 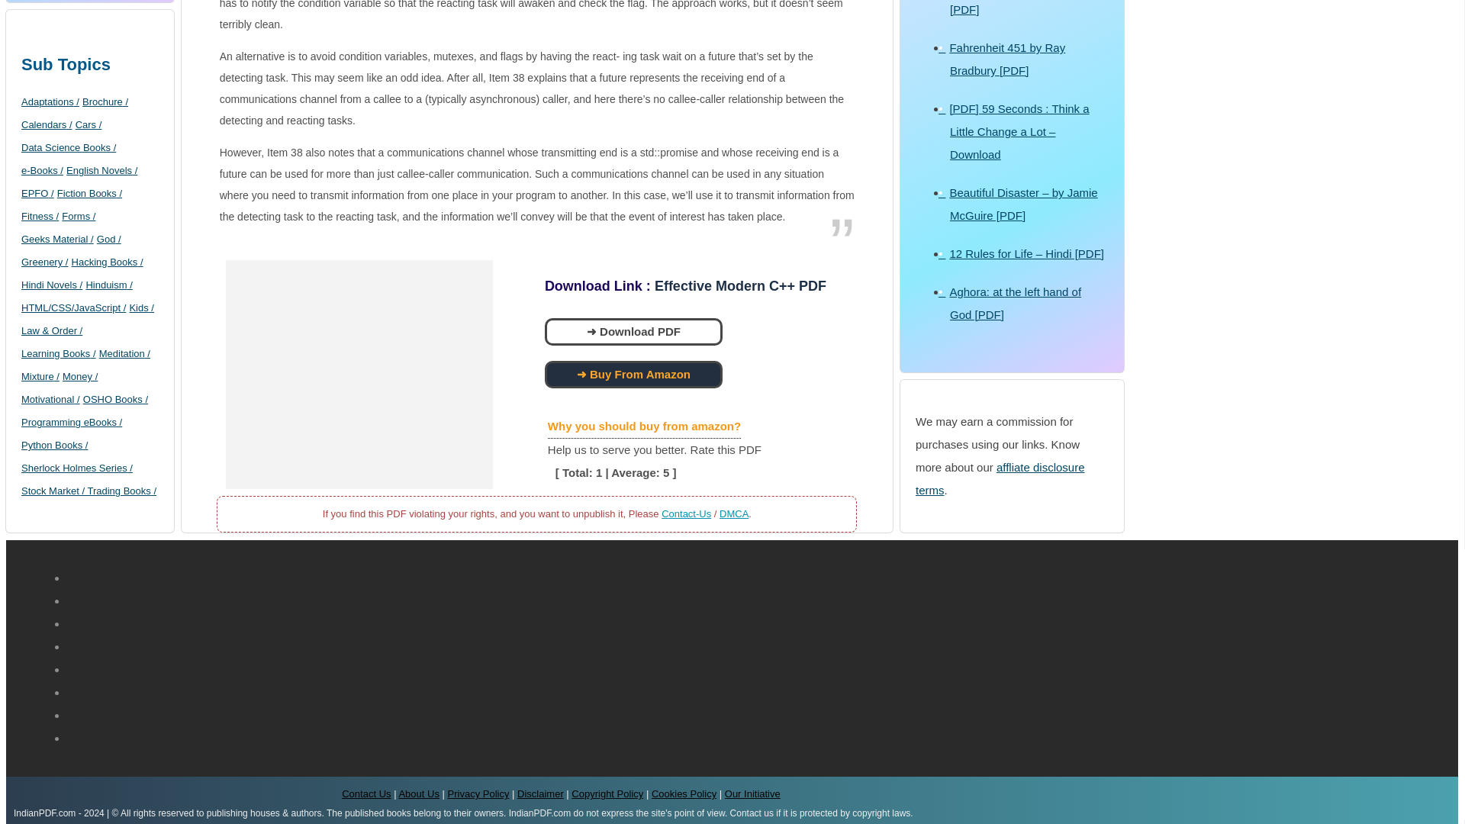 I want to click on DMCA, so click(x=734, y=514).